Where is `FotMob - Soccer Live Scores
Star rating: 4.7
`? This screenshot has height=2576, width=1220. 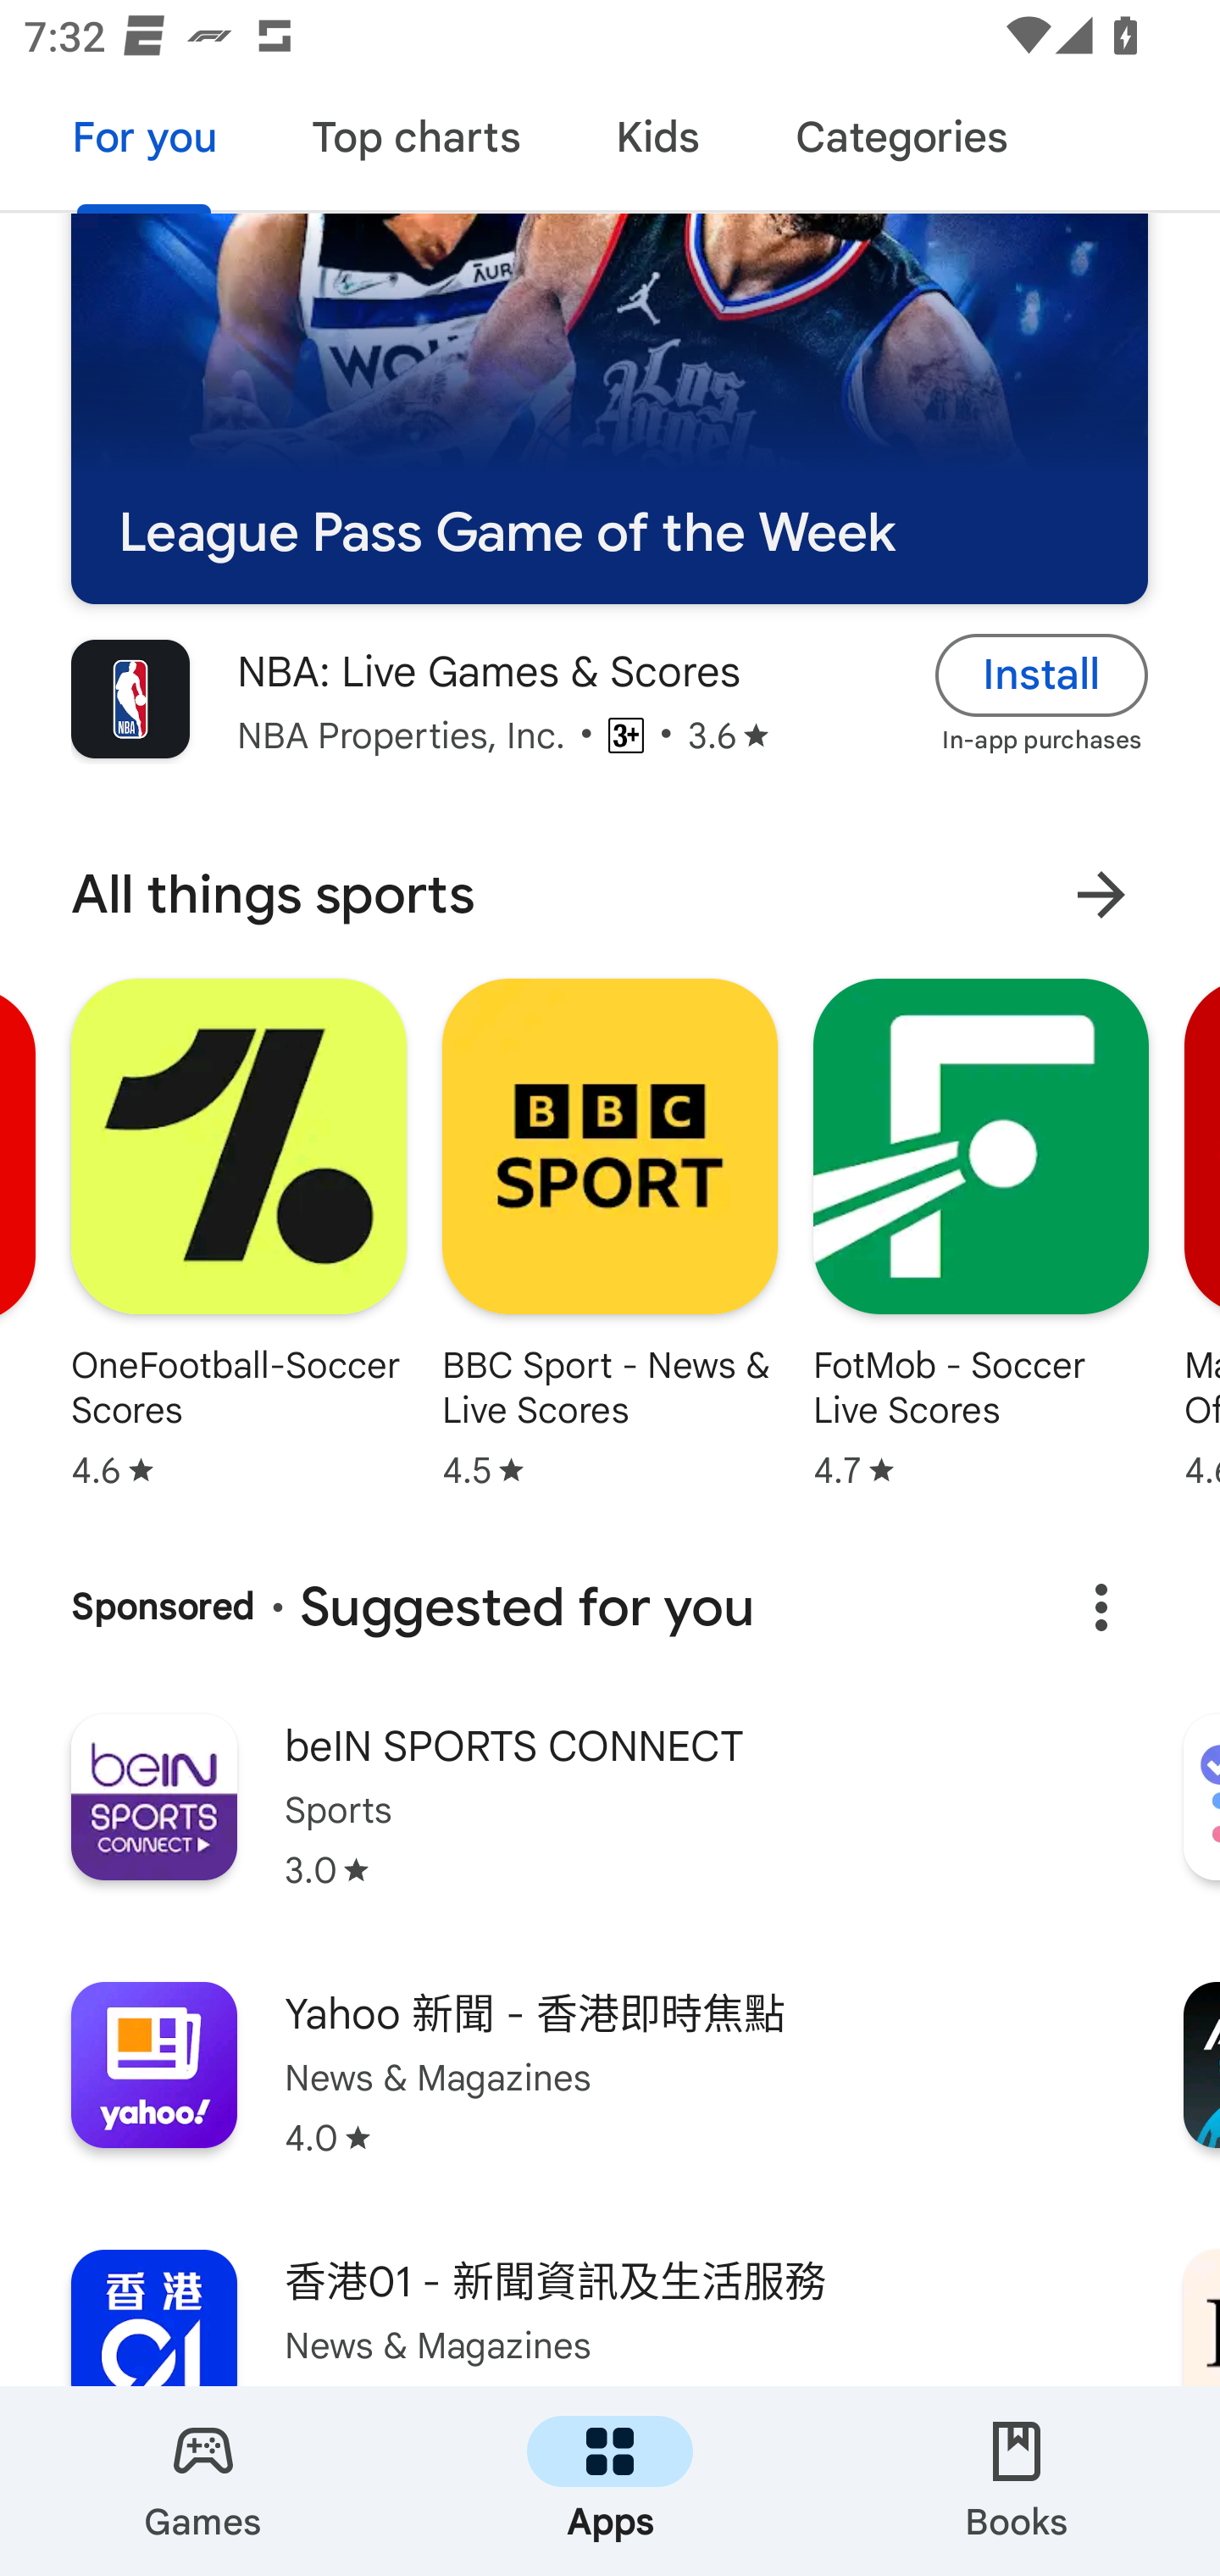
FotMob - Soccer Live Scores
Star rating: 4.7
 is located at coordinates (980, 1234).